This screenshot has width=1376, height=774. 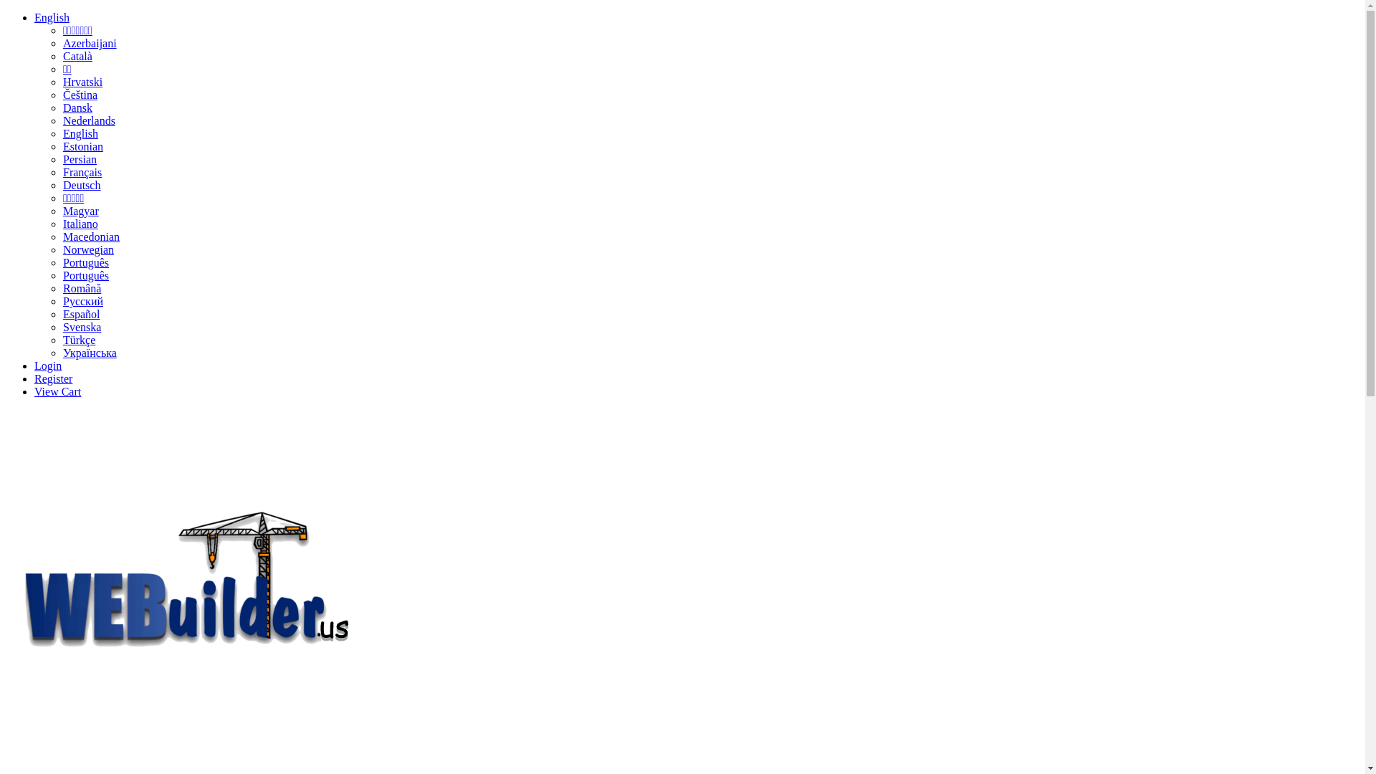 What do you see at coordinates (48, 365) in the screenshot?
I see `Login` at bounding box center [48, 365].